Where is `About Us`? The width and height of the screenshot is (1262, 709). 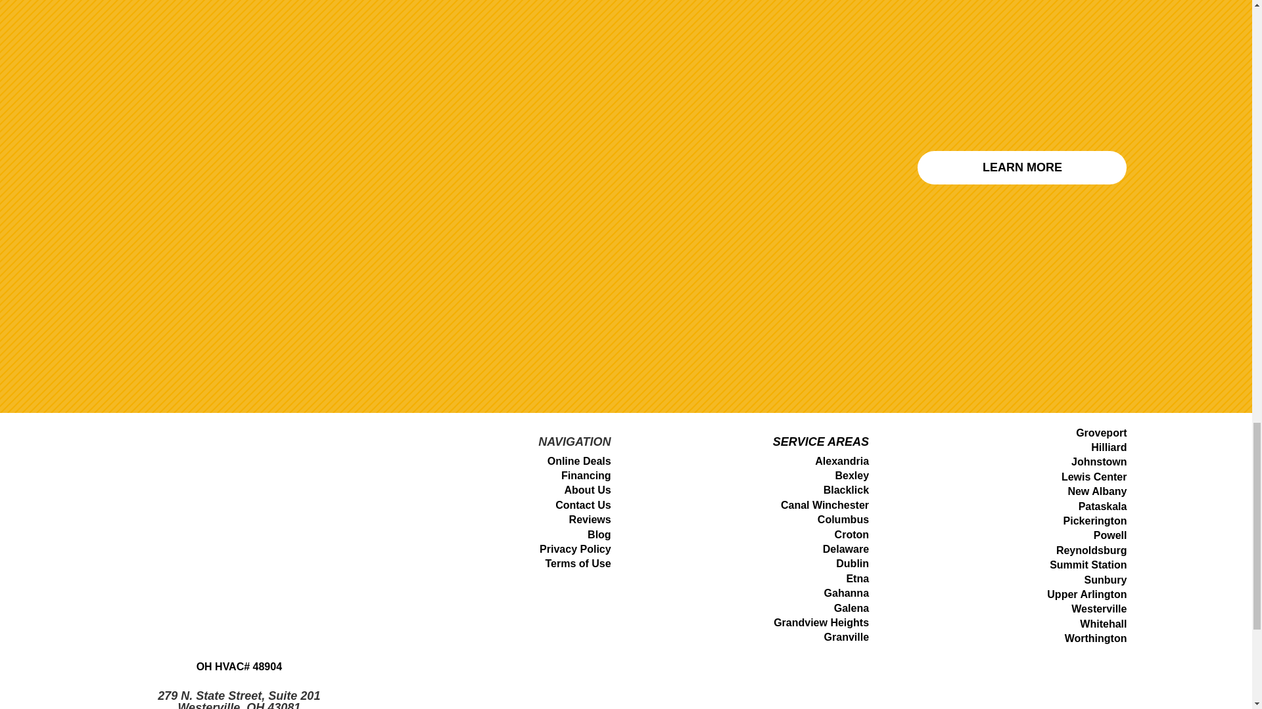
About Us is located at coordinates (588, 490).